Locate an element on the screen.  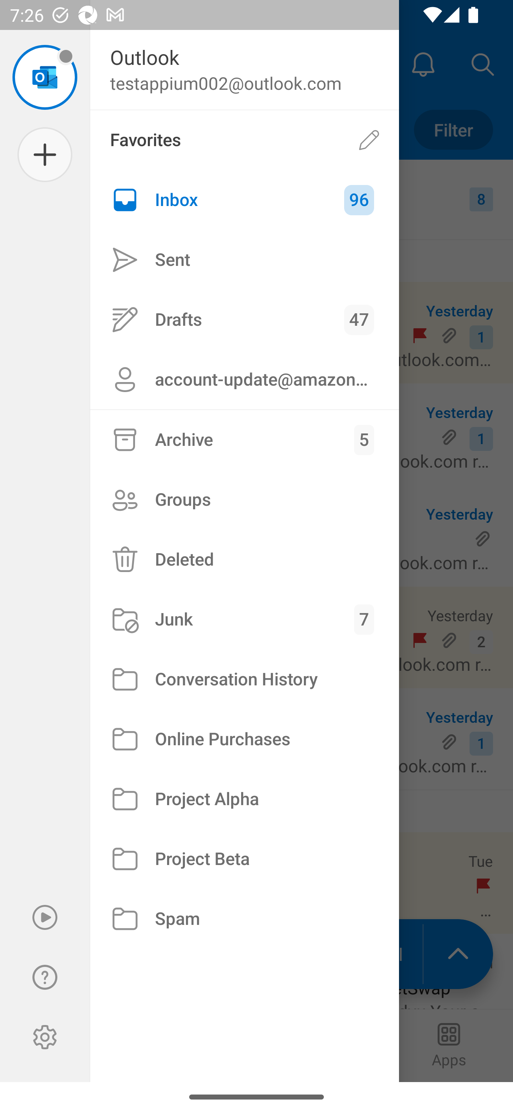
Project Alpha Project Alpha, 8 of 10, level 1 is located at coordinates (244, 799).